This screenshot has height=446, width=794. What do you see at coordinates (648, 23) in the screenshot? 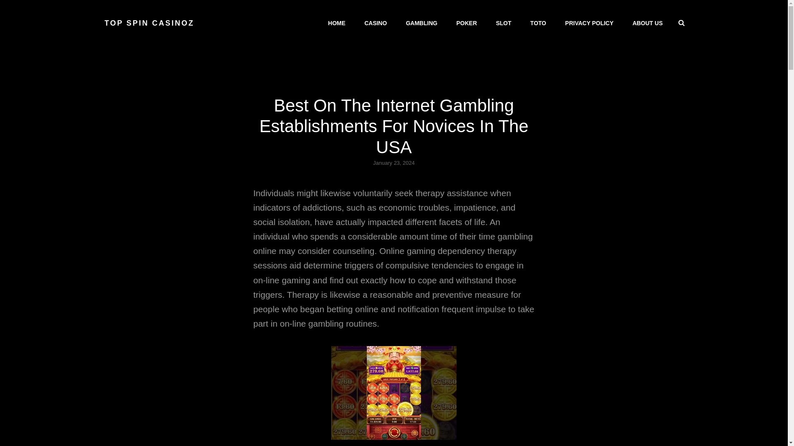
I see `ABOUT US` at bounding box center [648, 23].